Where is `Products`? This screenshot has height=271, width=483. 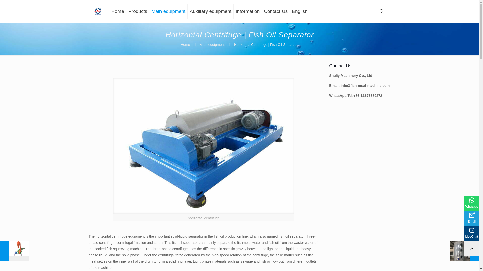 Products is located at coordinates (138, 11).